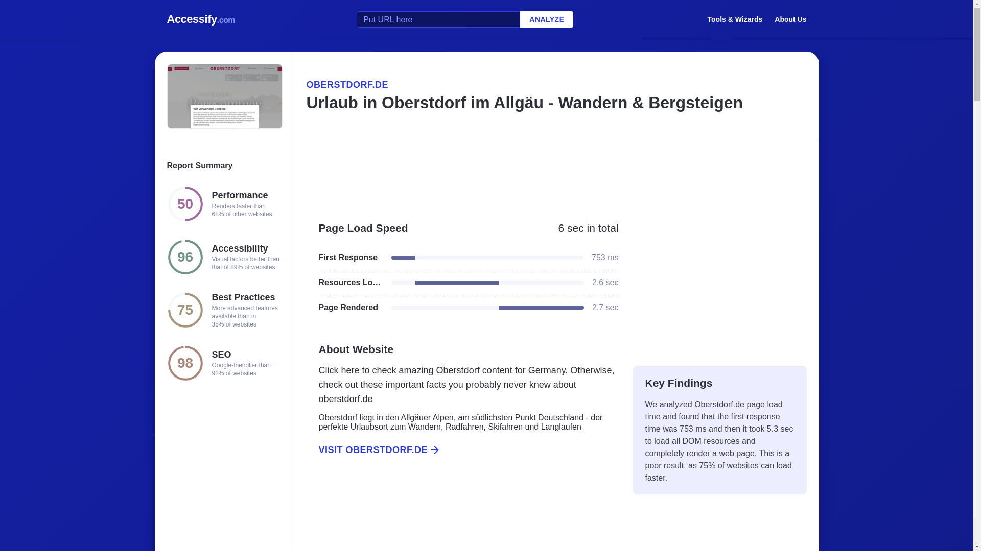 This screenshot has height=551, width=981. What do you see at coordinates (556, 85) in the screenshot?
I see `OBERSTDORF.DE` at bounding box center [556, 85].